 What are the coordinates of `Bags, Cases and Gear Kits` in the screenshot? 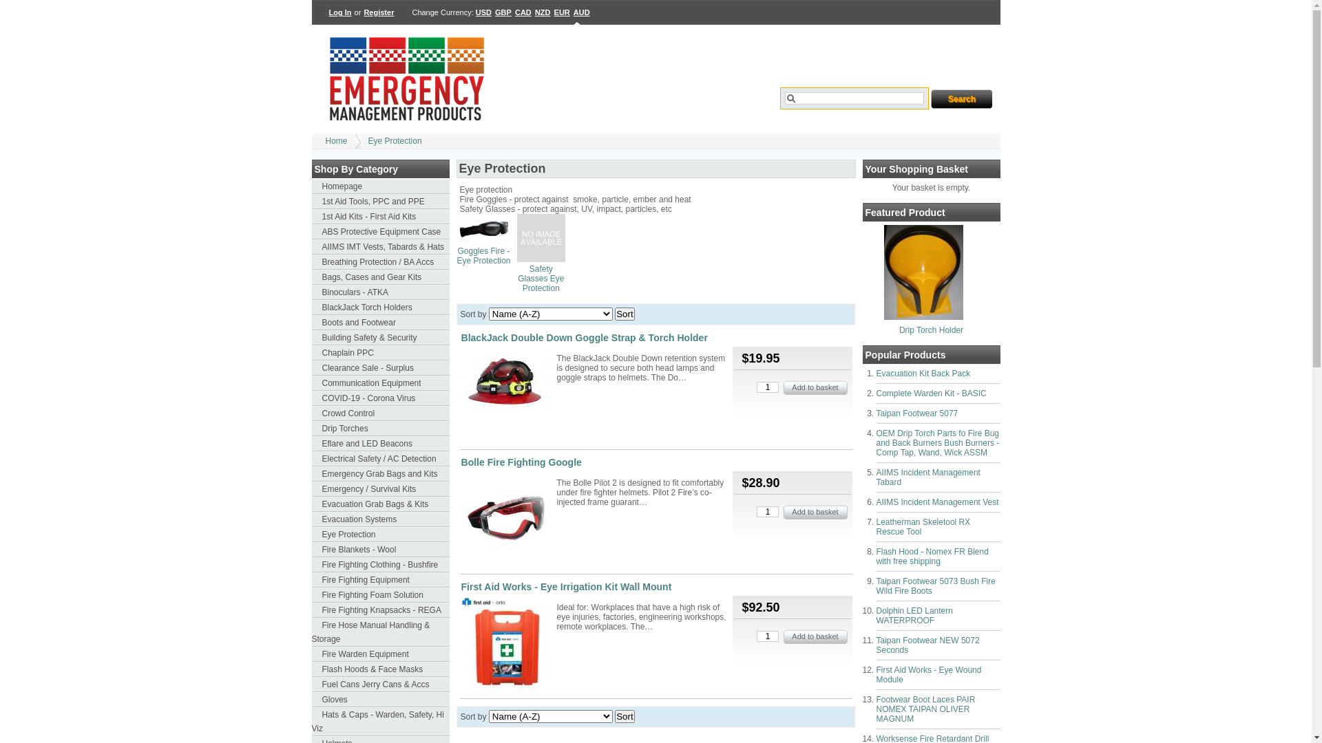 It's located at (380, 277).